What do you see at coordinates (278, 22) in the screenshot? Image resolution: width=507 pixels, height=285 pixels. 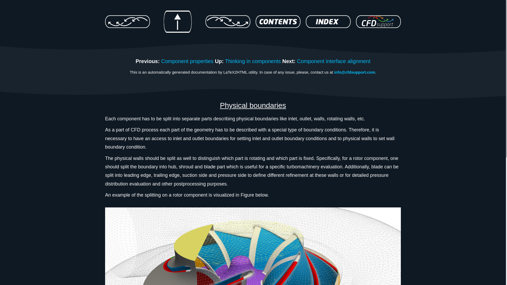 I see `Node32 4` at bounding box center [278, 22].